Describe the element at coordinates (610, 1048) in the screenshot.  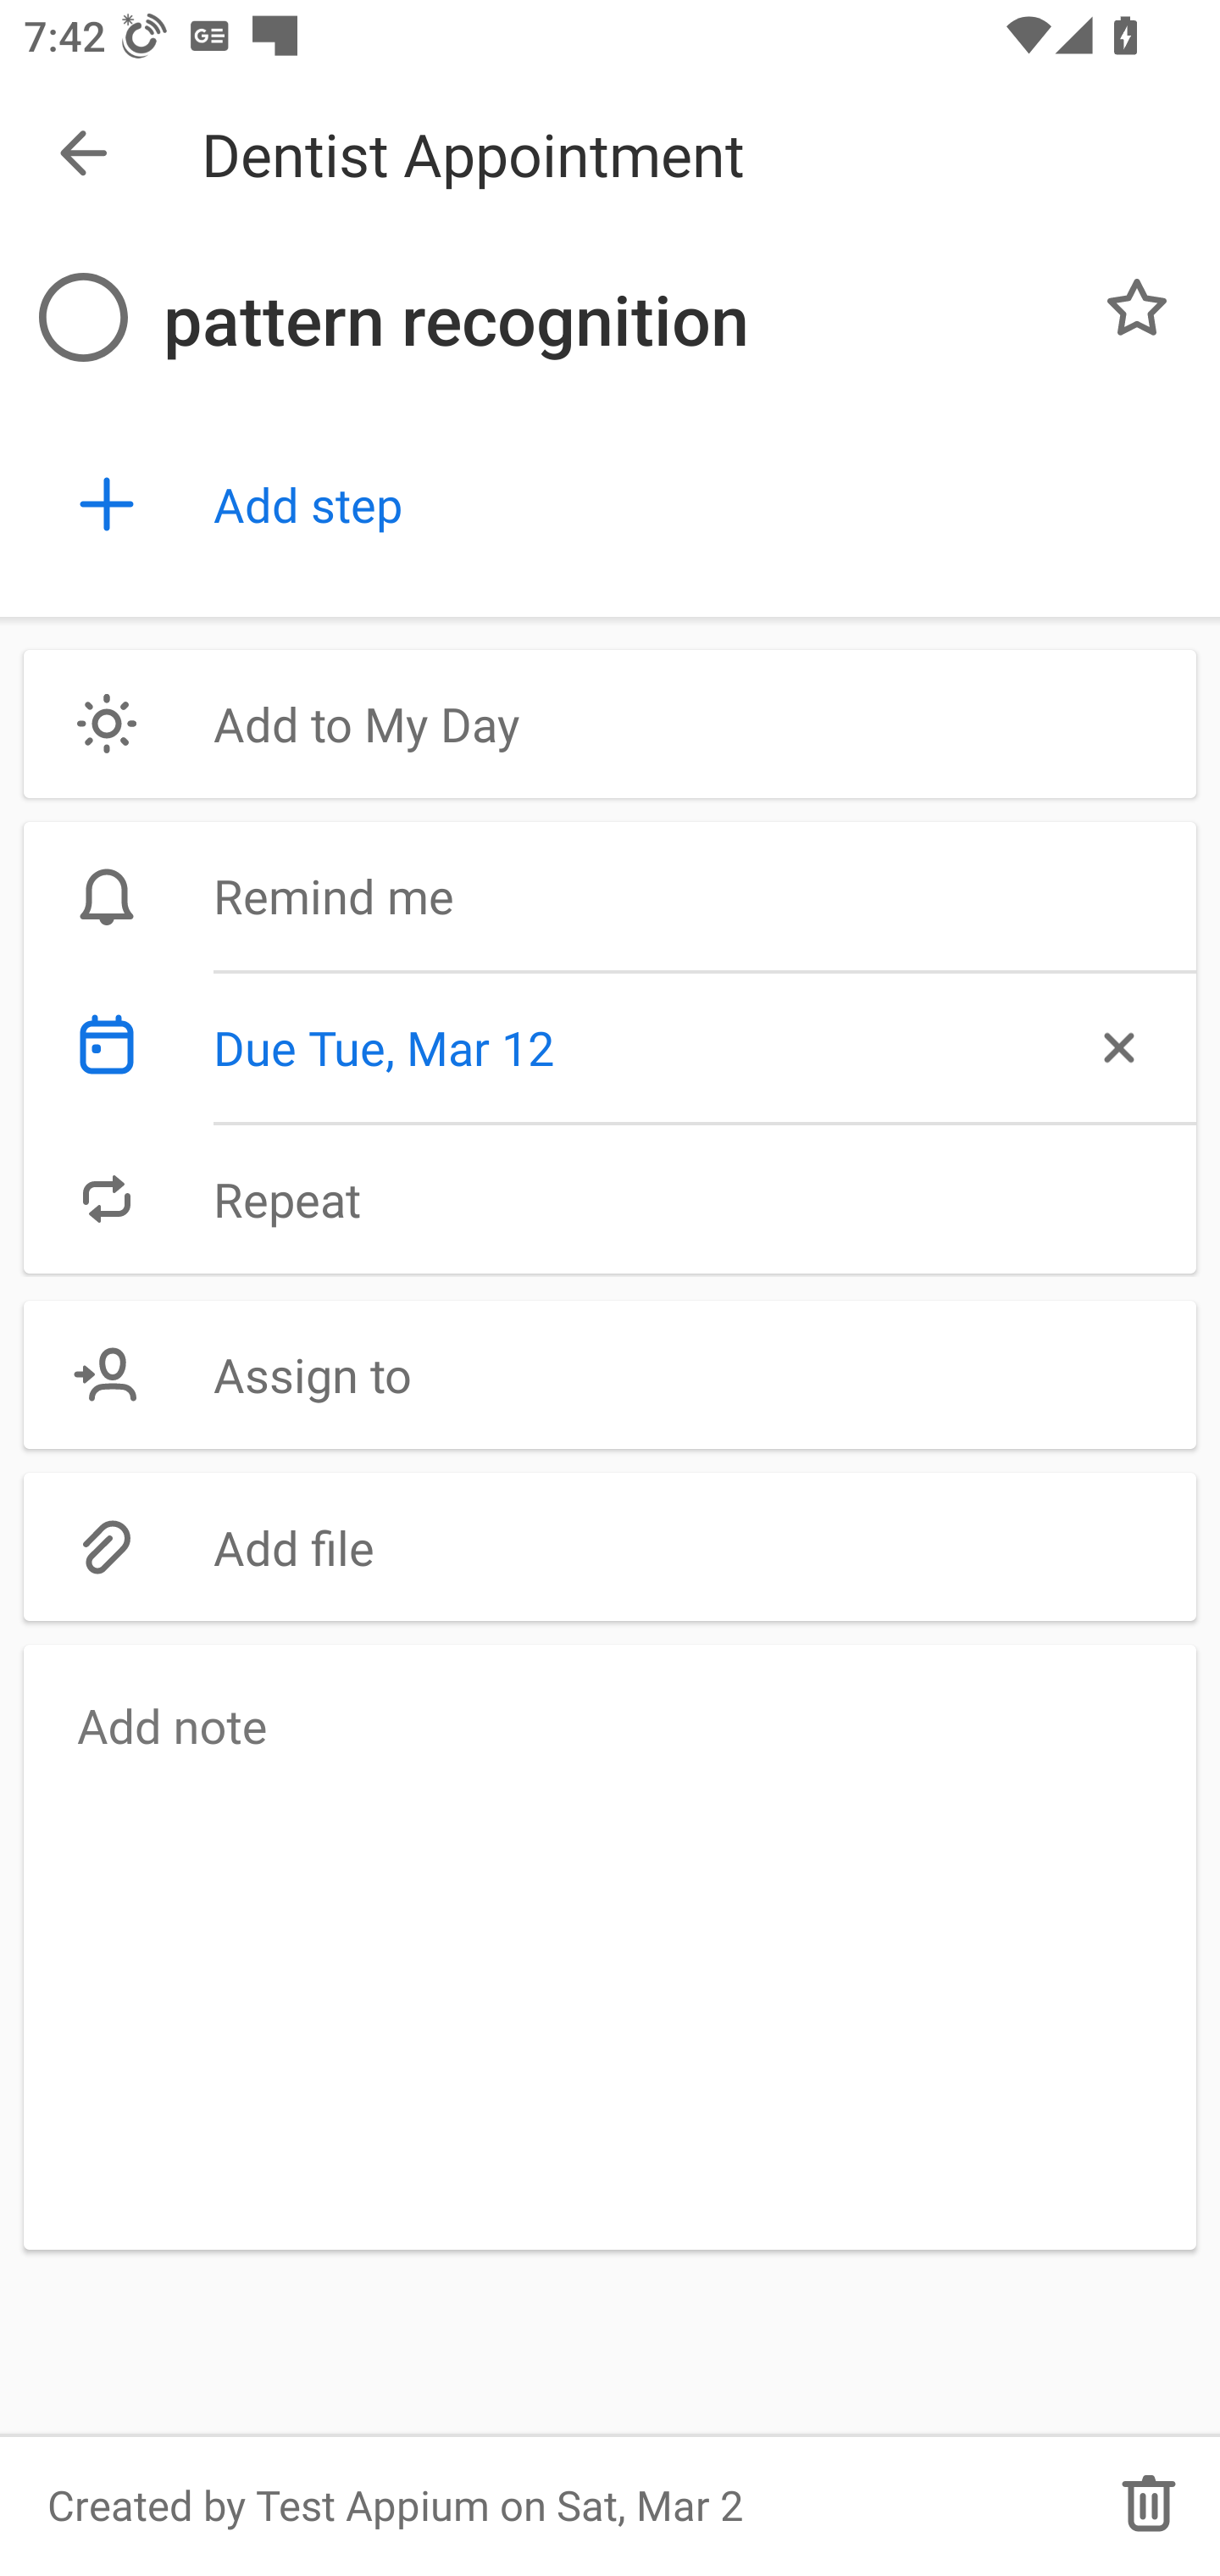
I see `Due Tue, Mar 12 Due Tue, Mar 12 Remove due date` at that location.